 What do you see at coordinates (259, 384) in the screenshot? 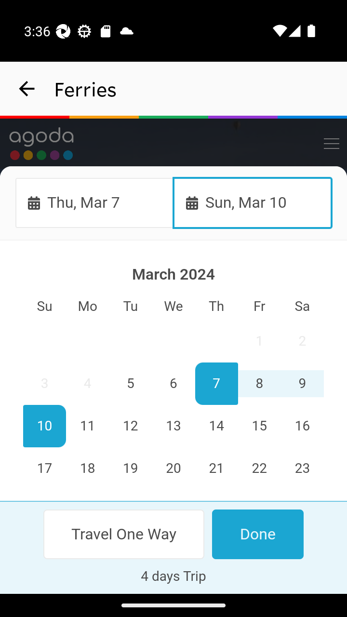
I see `8` at bounding box center [259, 384].